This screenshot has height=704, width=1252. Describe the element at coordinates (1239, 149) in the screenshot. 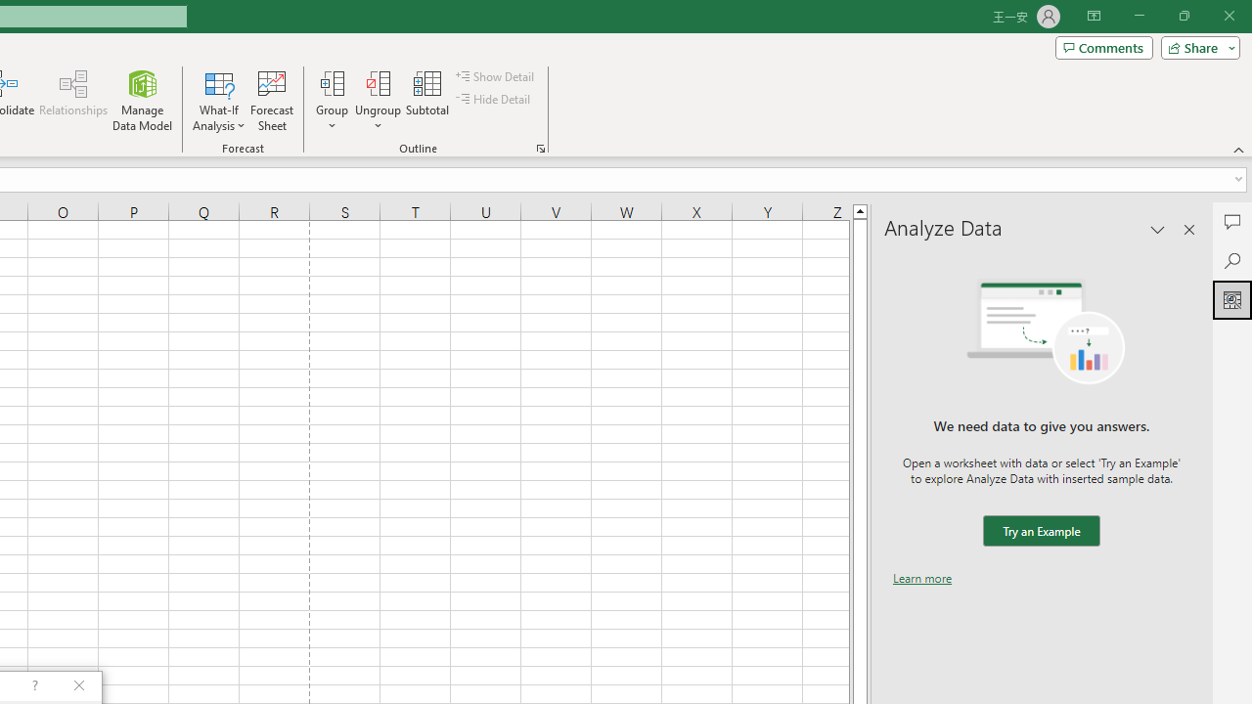

I see `Collapse the Ribbon` at that location.